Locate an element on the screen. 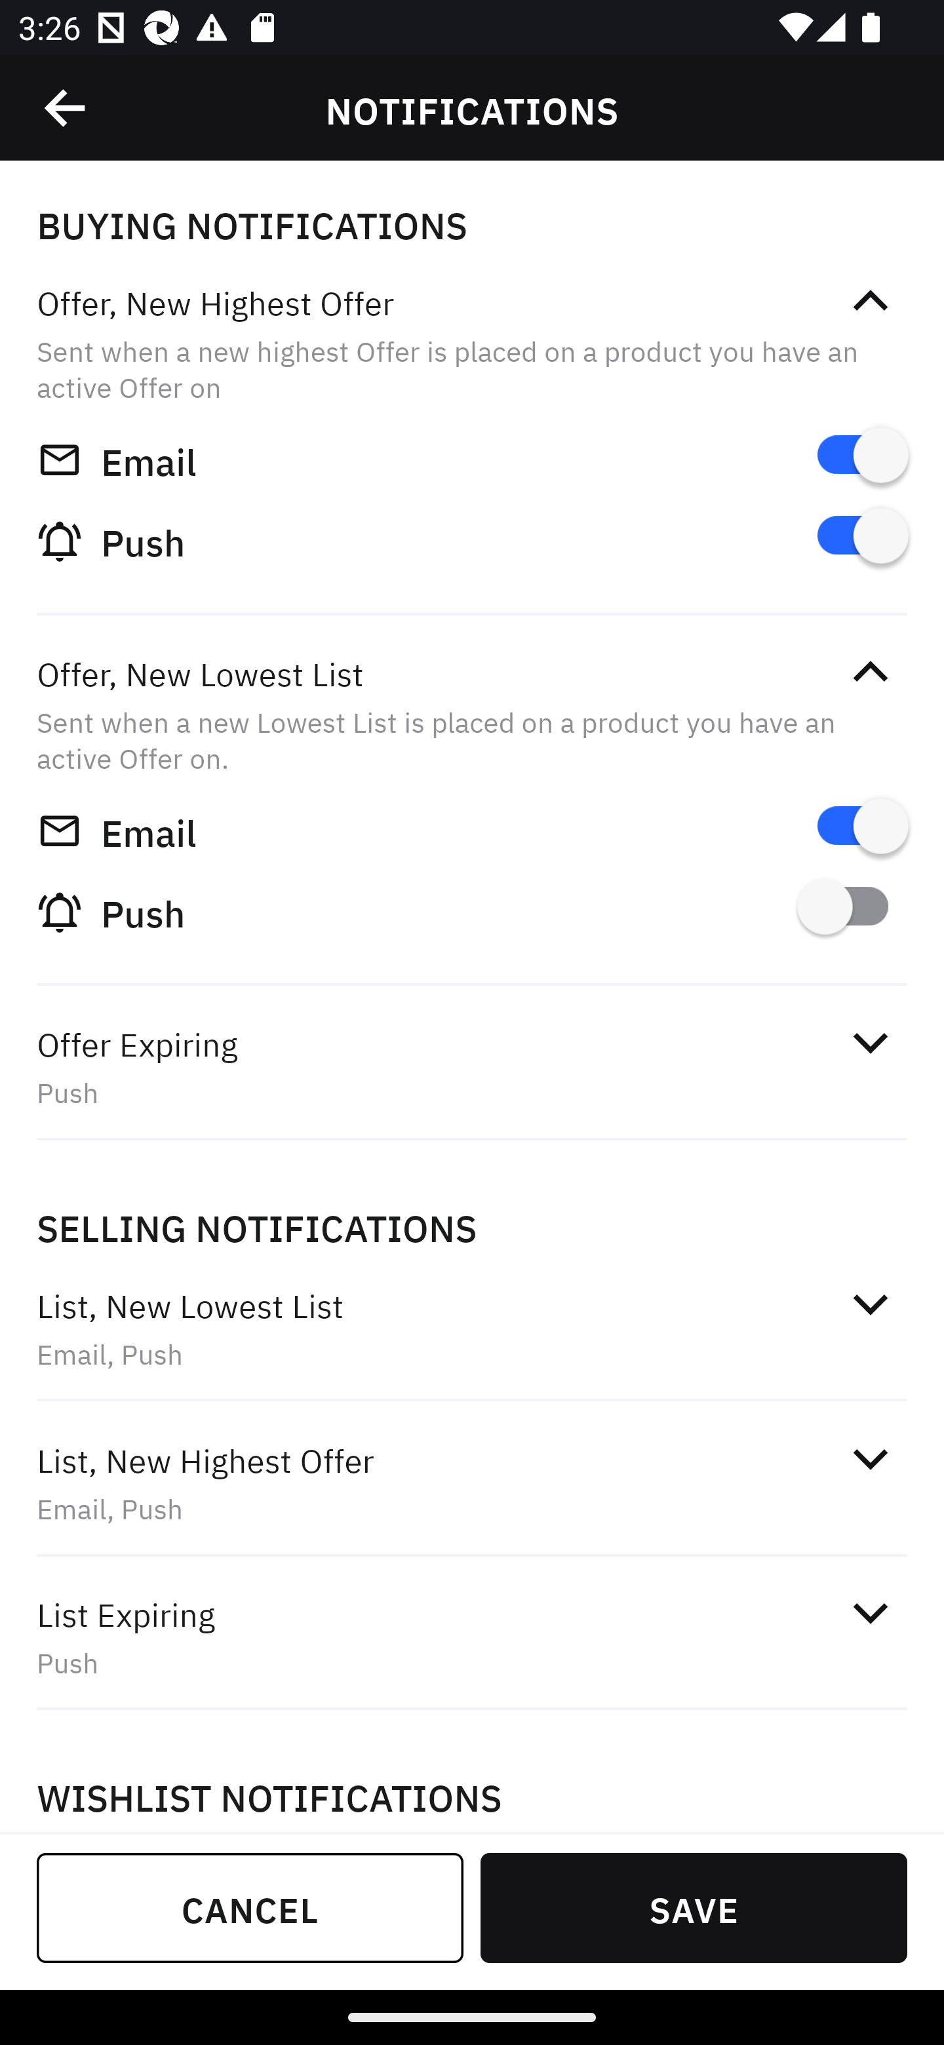 The width and height of the screenshot is (944, 2045).  is located at coordinates (870, 302).